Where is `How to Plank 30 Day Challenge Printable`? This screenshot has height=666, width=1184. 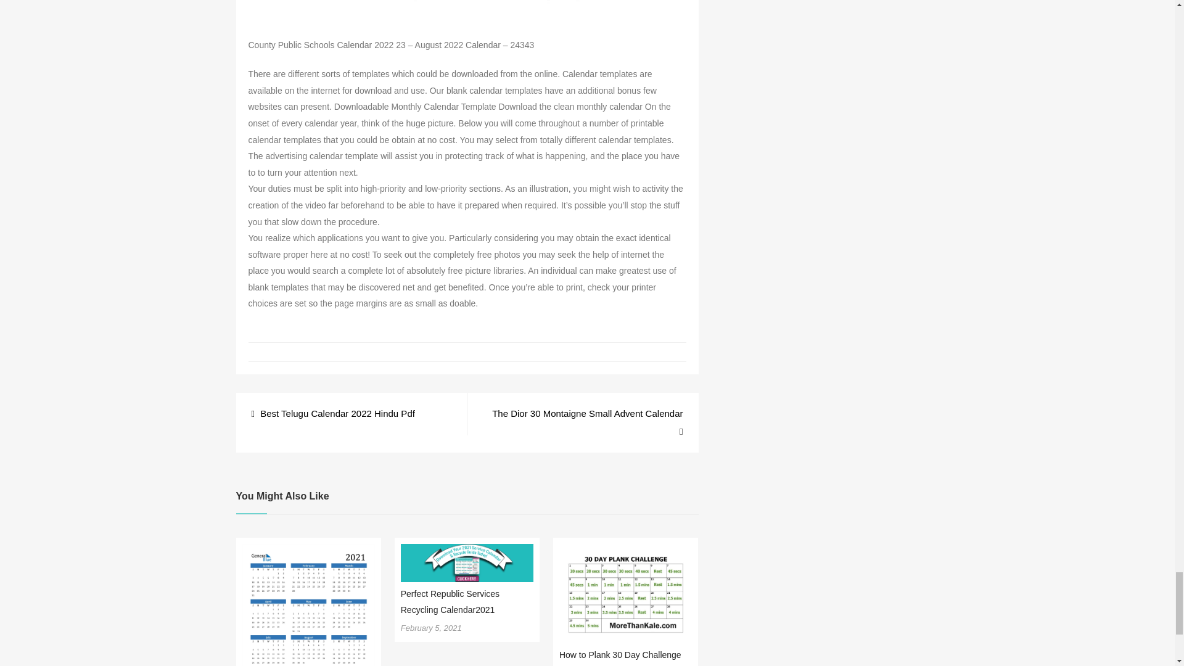 How to Plank 30 Day Challenge Printable is located at coordinates (620, 658).